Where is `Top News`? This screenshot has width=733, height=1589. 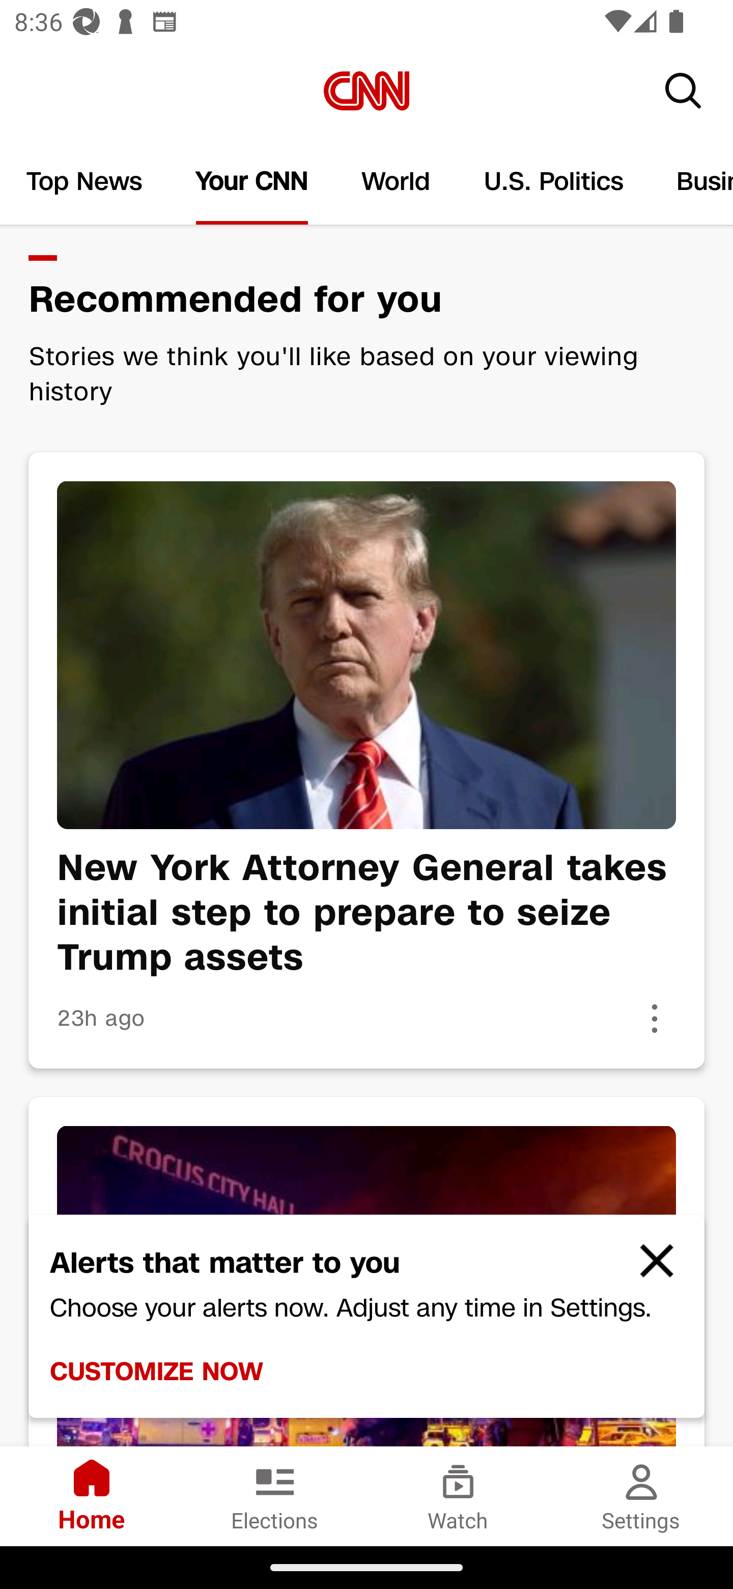 Top News is located at coordinates (84, 181).